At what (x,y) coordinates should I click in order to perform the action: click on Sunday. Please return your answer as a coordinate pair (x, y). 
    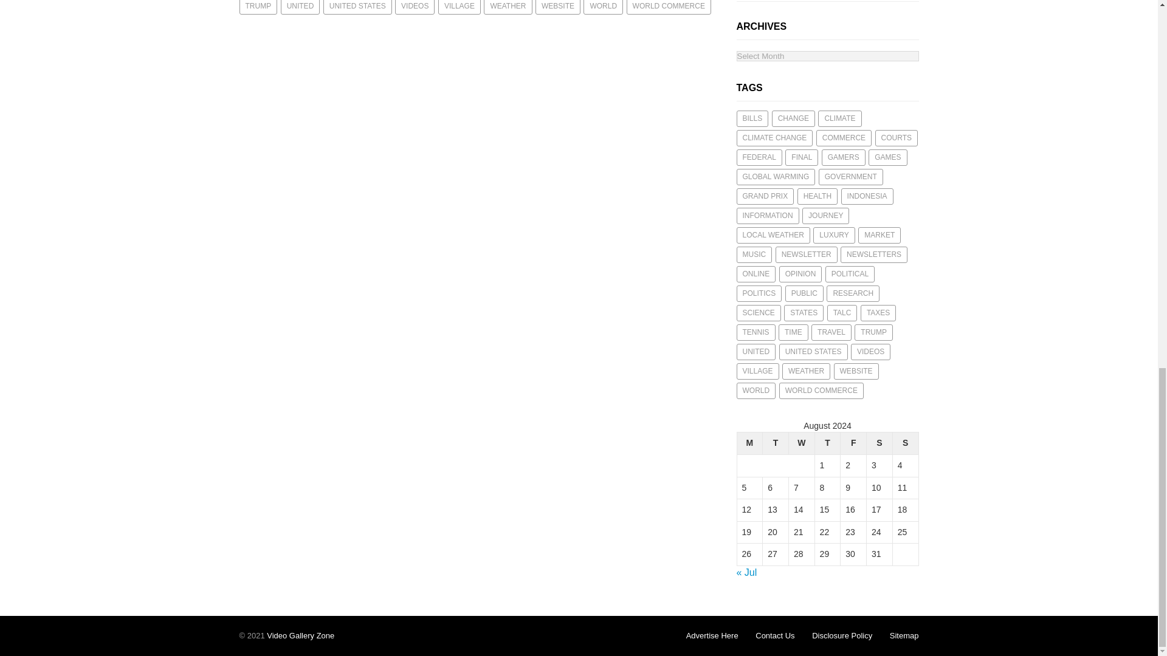
    Looking at the image, I should click on (906, 443).